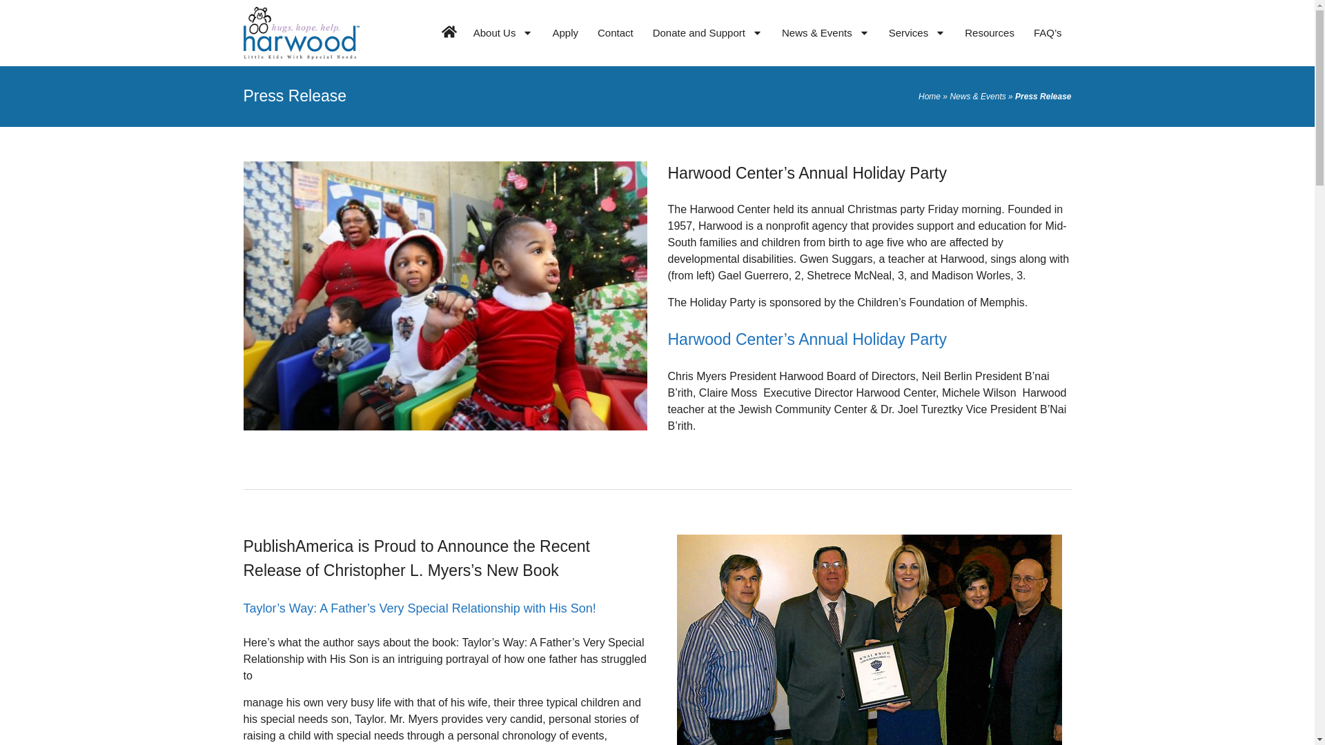 This screenshot has height=745, width=1325. I want to click on About Us, so click(504, 33).